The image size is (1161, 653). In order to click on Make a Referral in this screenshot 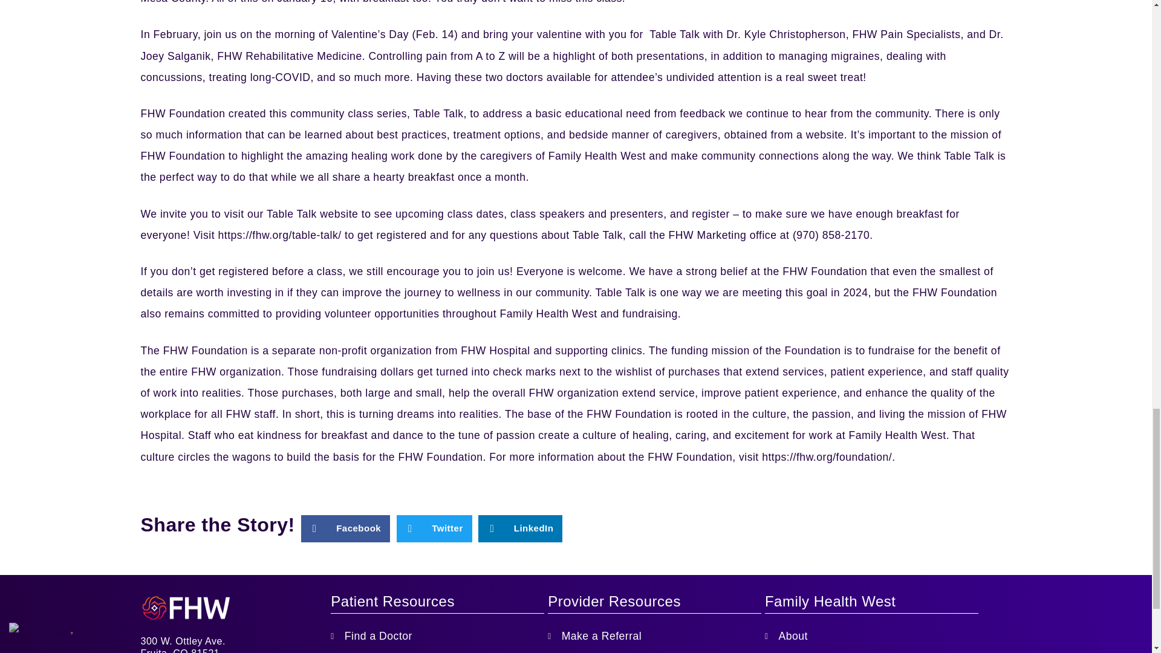, I will do `click(654, 636)`.